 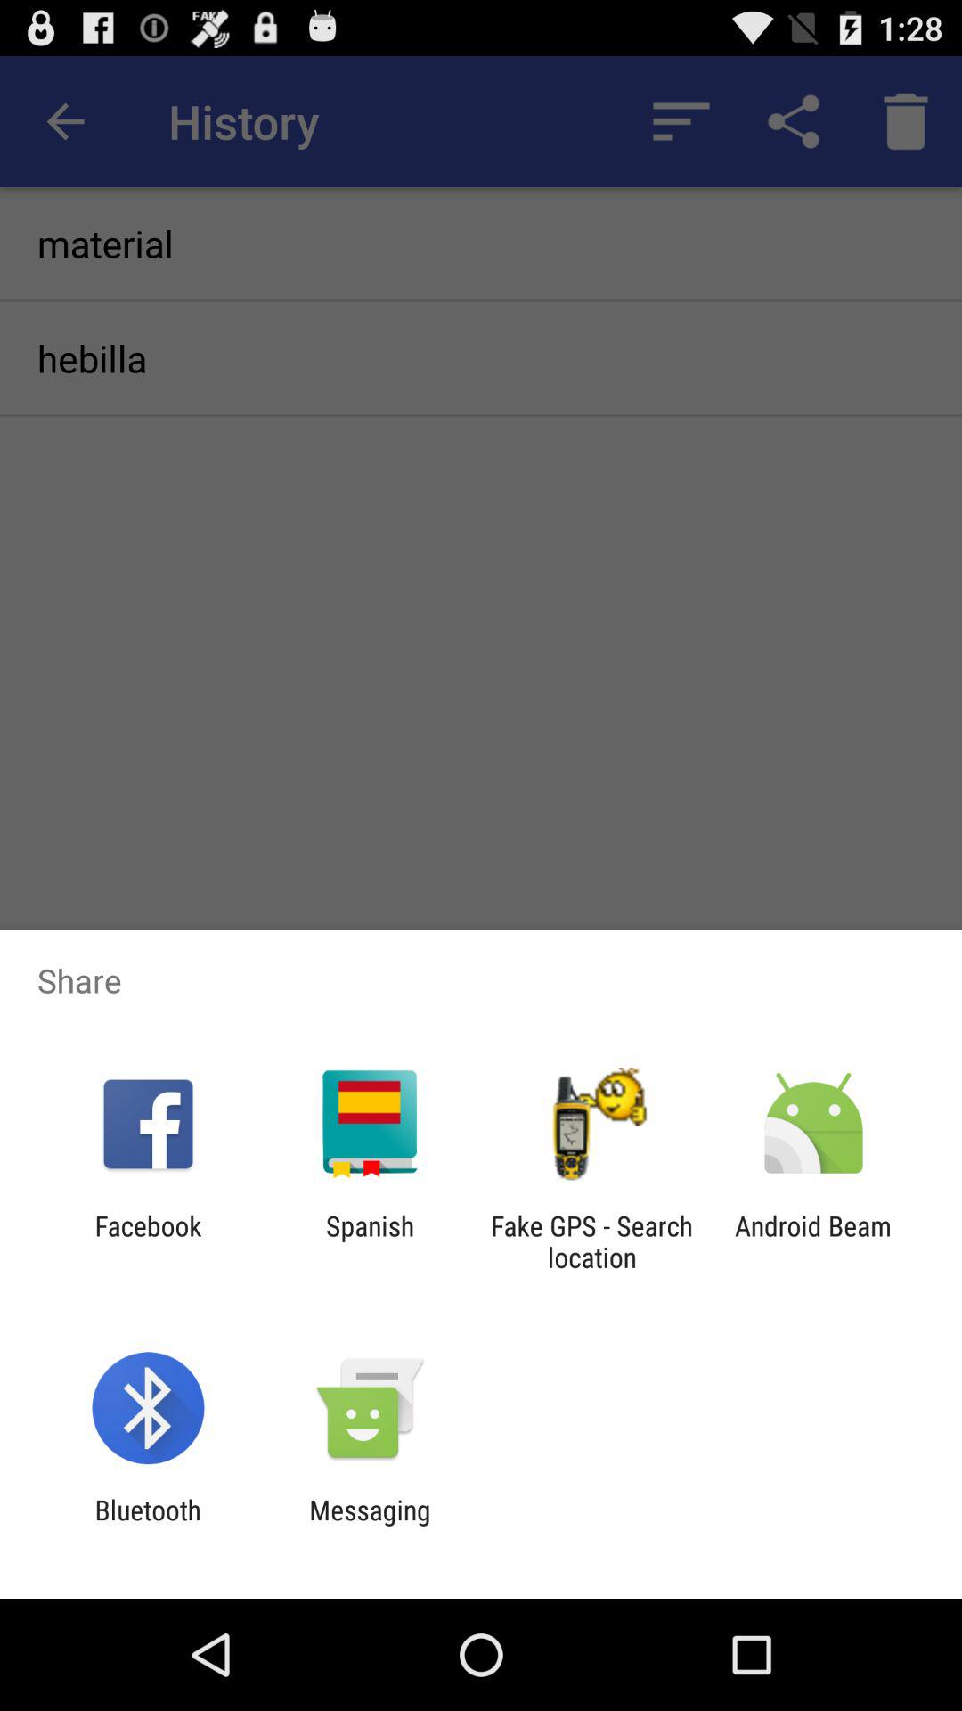 I want to click on press the messaging icon, so click(x=370, y=1526).